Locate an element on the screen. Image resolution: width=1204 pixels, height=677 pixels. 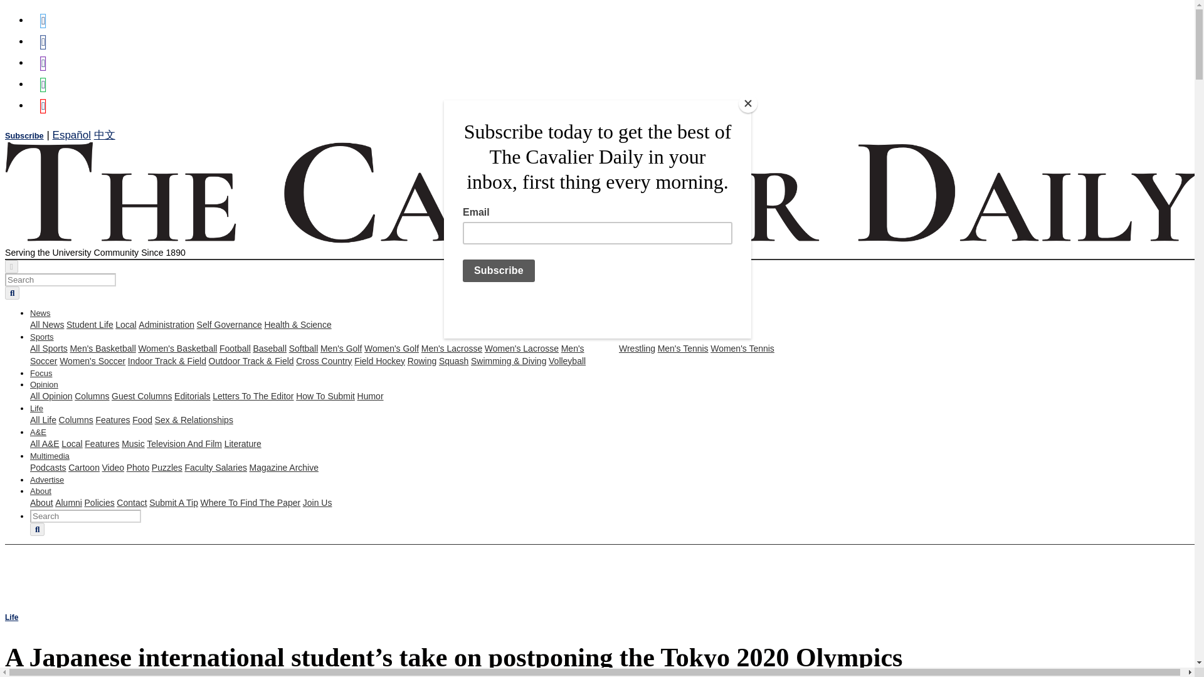
Rowing is located at coordinates (422, 361).